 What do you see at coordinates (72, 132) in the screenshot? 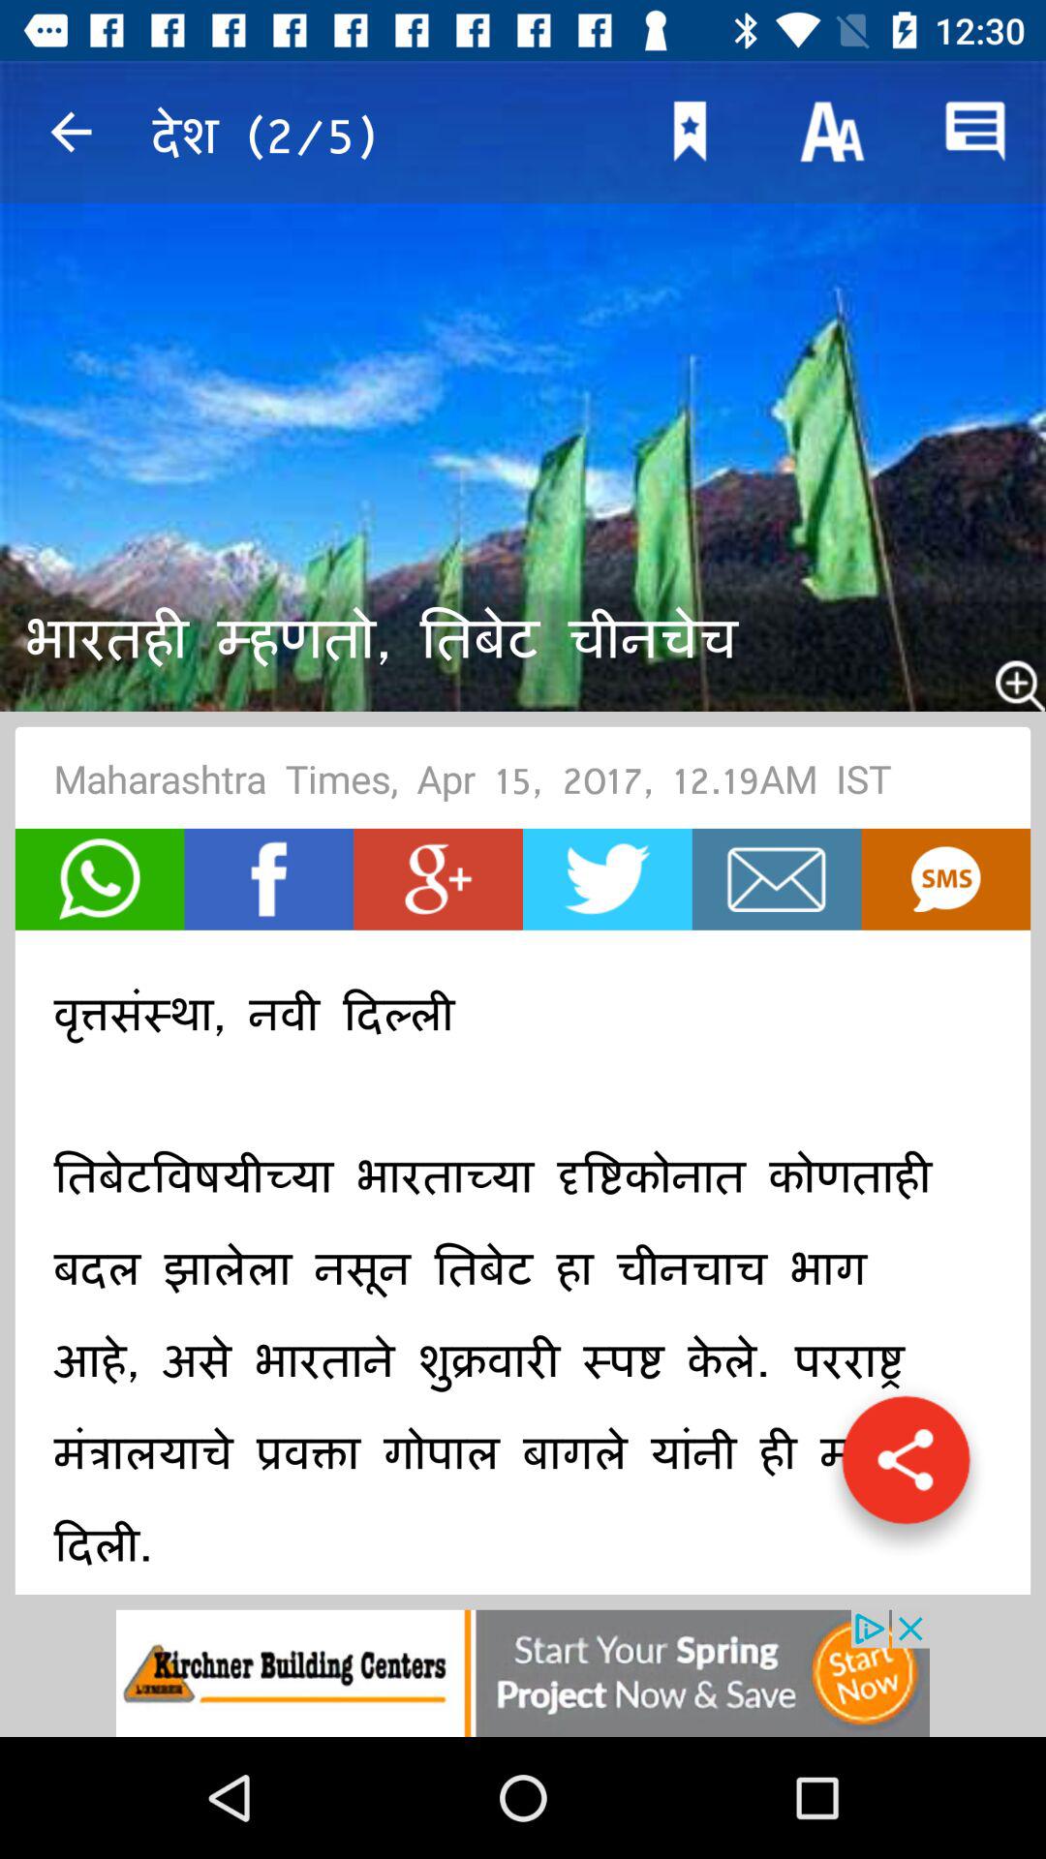
I see `go back` at bounding box center [72, 132].